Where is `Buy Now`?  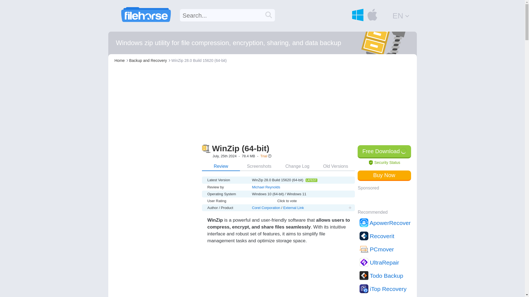 Buy Now is located at coordinates (384, 175).